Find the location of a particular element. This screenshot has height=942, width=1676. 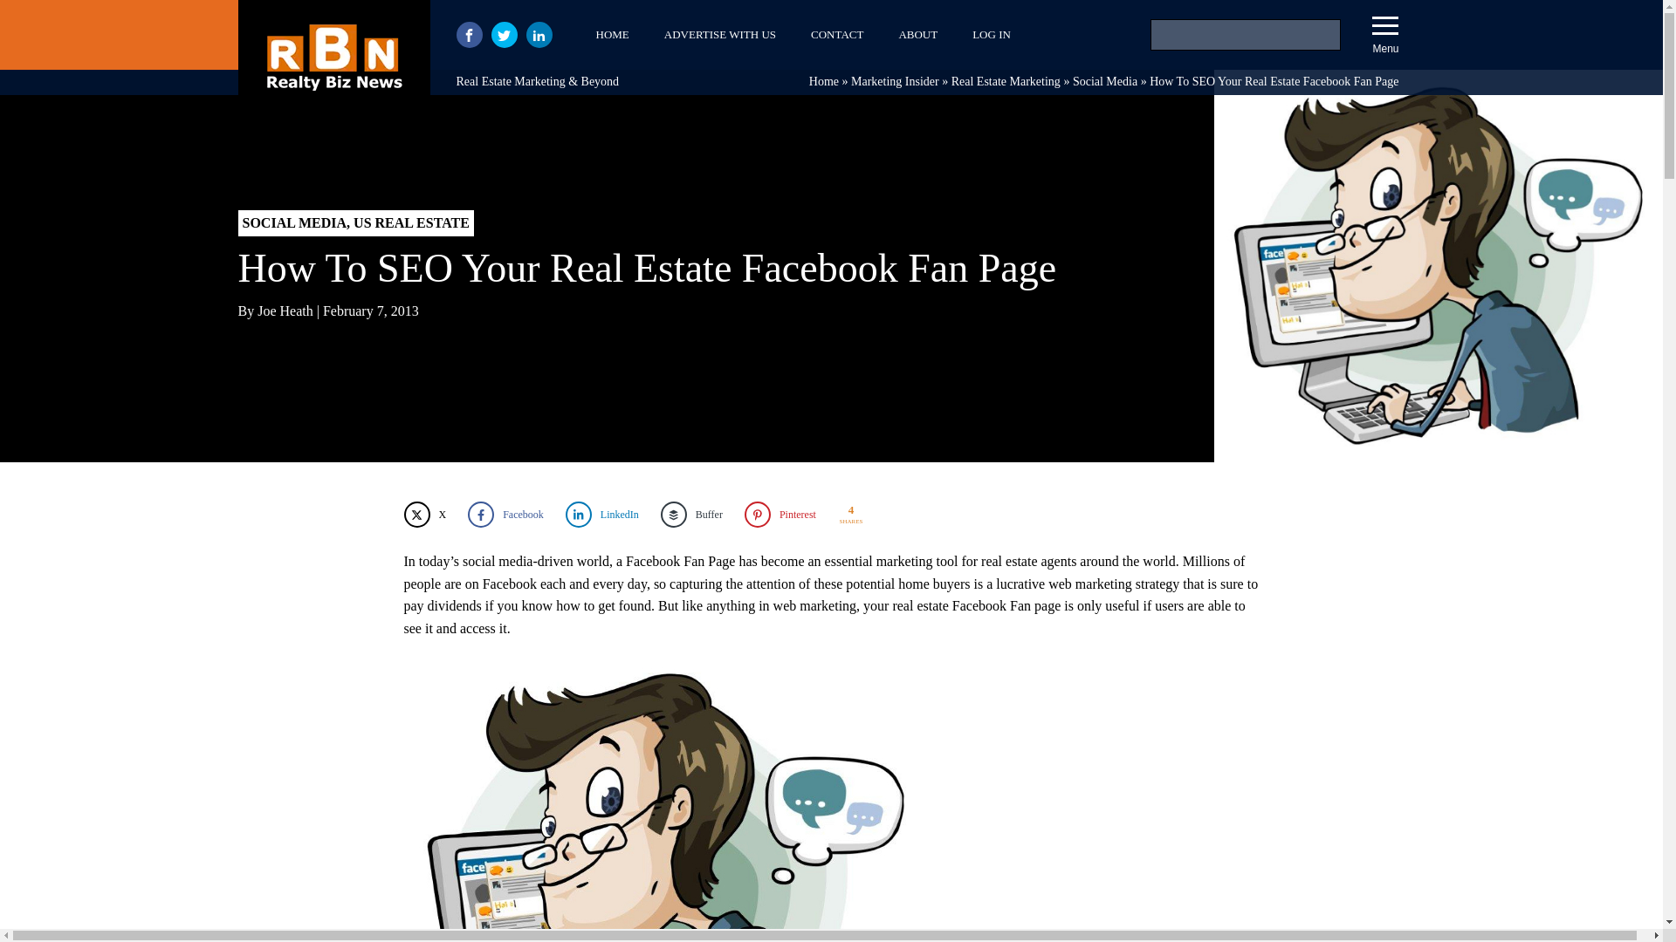

ABOUT is located at coordinates (918, 35).